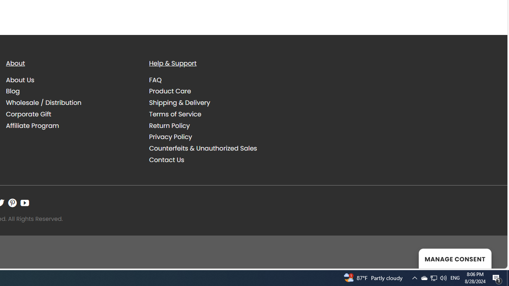  What do you see at coordinates (215, 137) in the screenshot?
I see `Privacy Policy` at bounding box center [215, 137].